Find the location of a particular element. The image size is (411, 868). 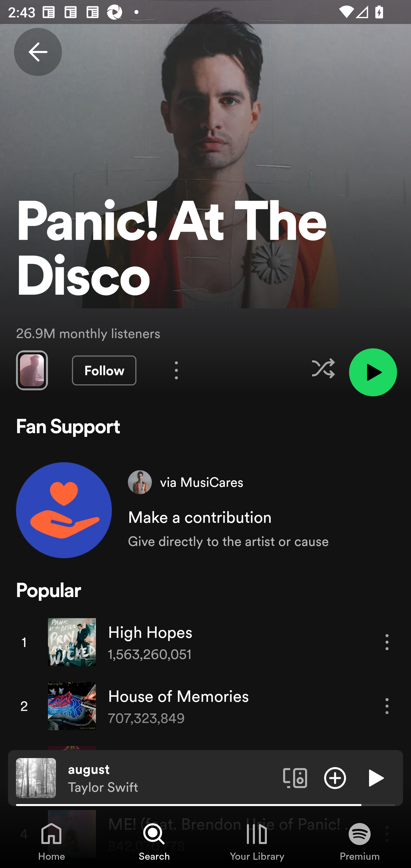

Swipe through previews of tracks from this artist. is located at coordinates (32, 370).